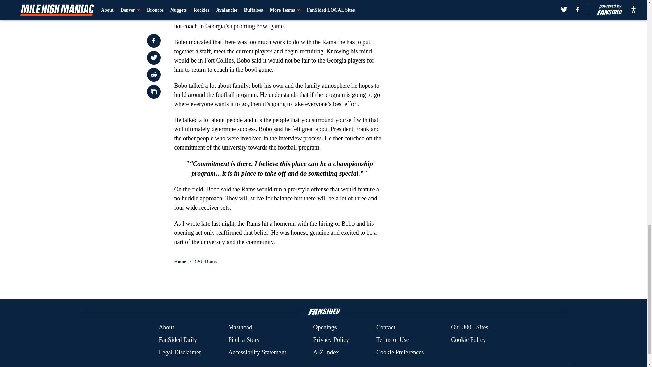  I want to click on Cookie Policy, so click(468, 340).